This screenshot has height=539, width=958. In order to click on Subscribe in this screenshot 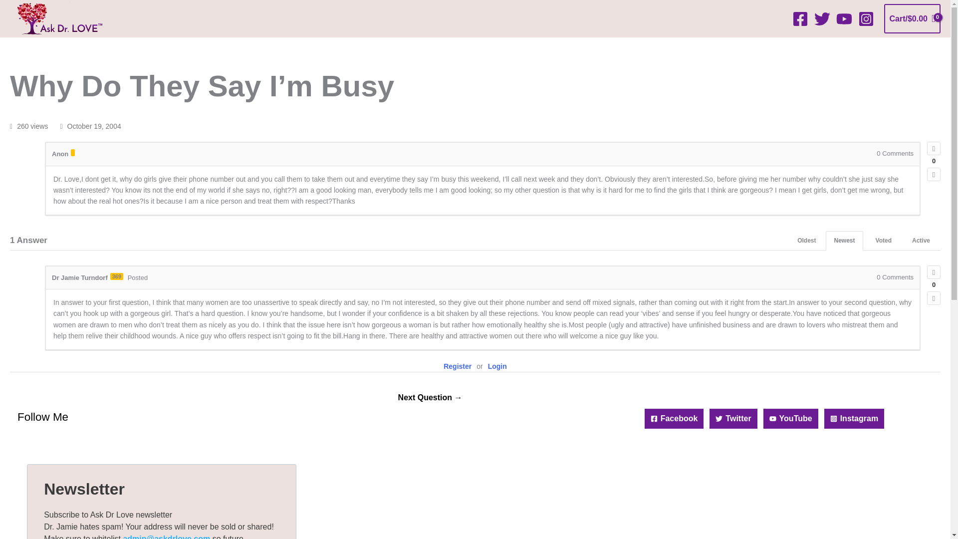, I will do `click(774, 47)`.